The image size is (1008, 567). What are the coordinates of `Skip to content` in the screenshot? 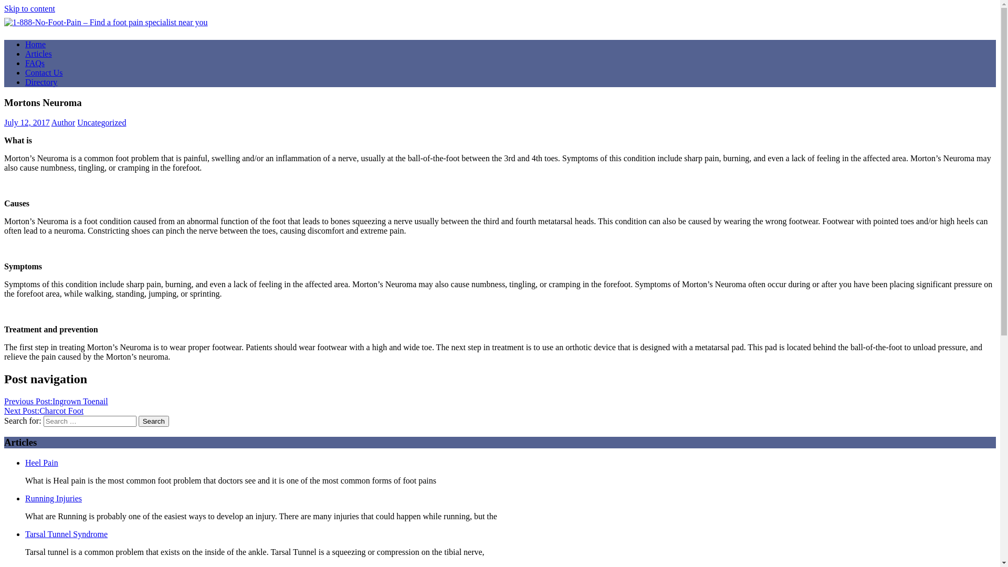 It's located at (29, 8).